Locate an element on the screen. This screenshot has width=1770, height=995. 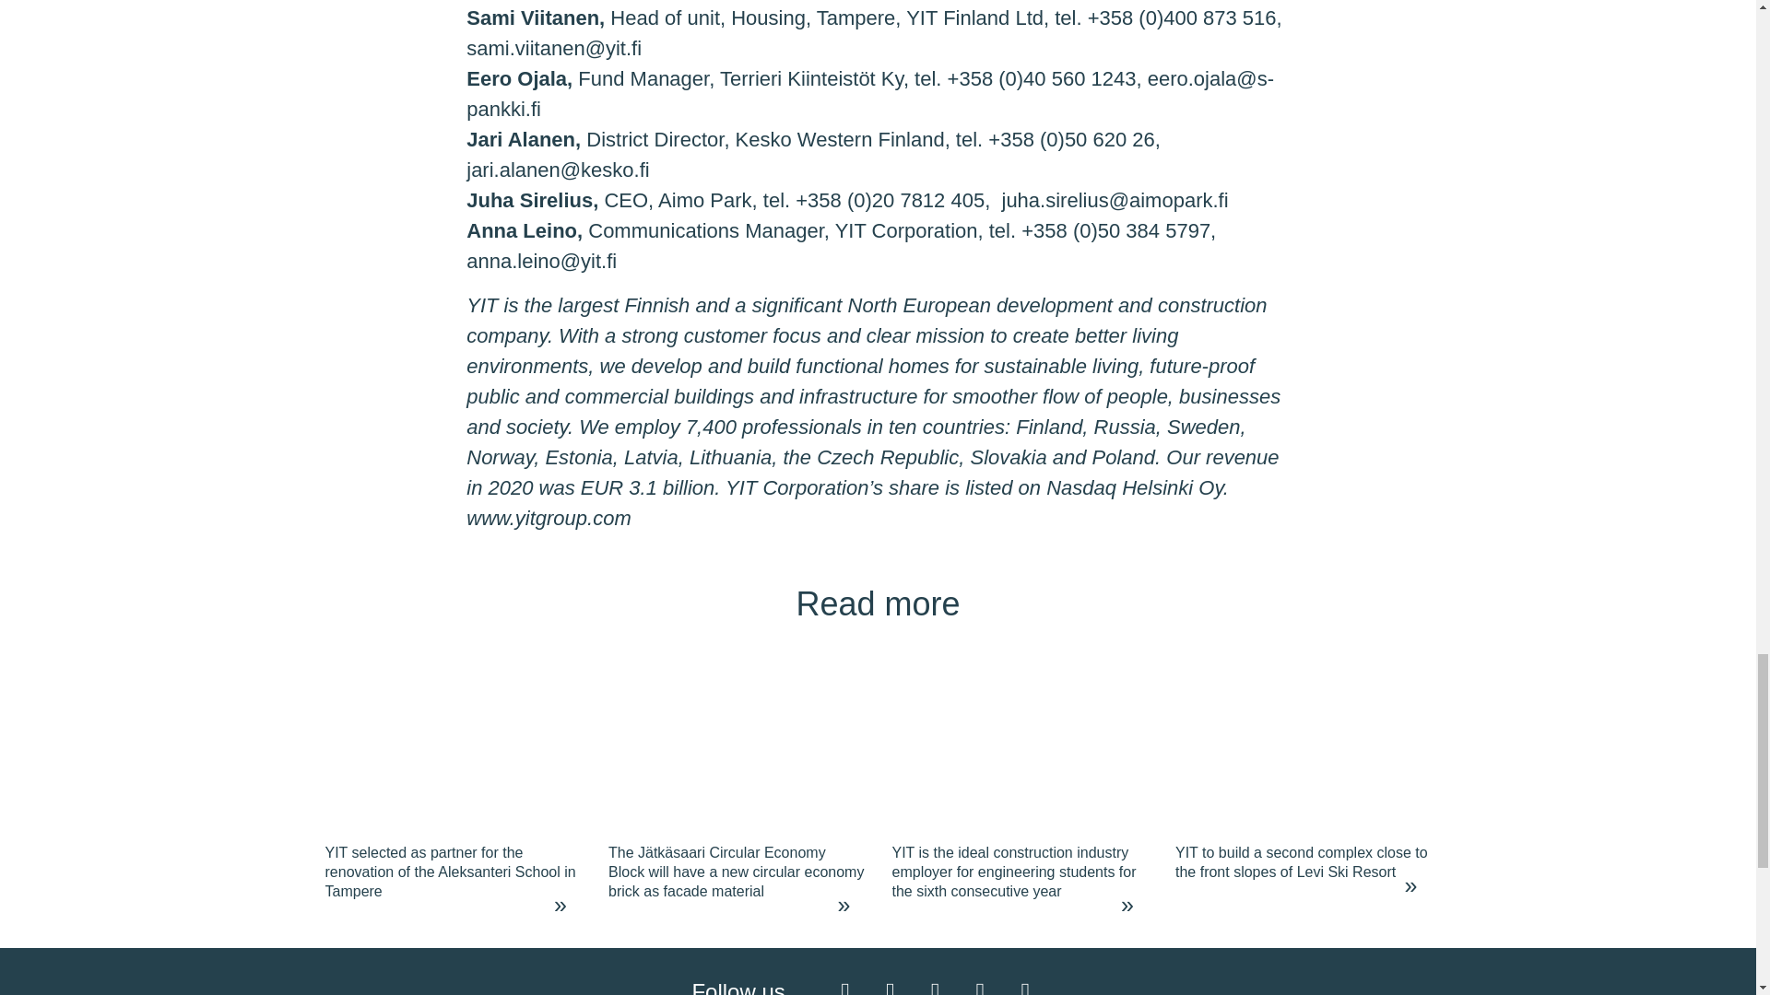
LinkedIn YIT Corporation is located at coordinates (935, 986).